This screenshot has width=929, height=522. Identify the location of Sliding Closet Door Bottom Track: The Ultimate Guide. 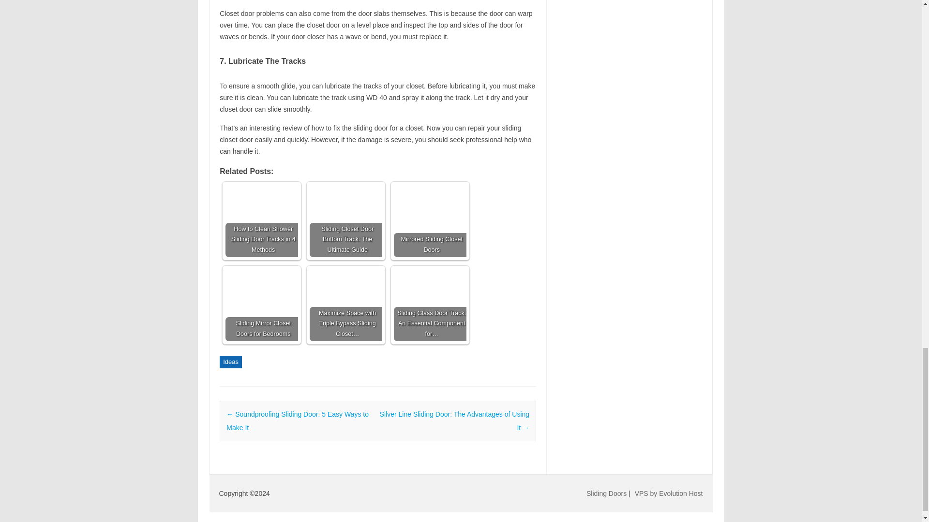
(345, 212).